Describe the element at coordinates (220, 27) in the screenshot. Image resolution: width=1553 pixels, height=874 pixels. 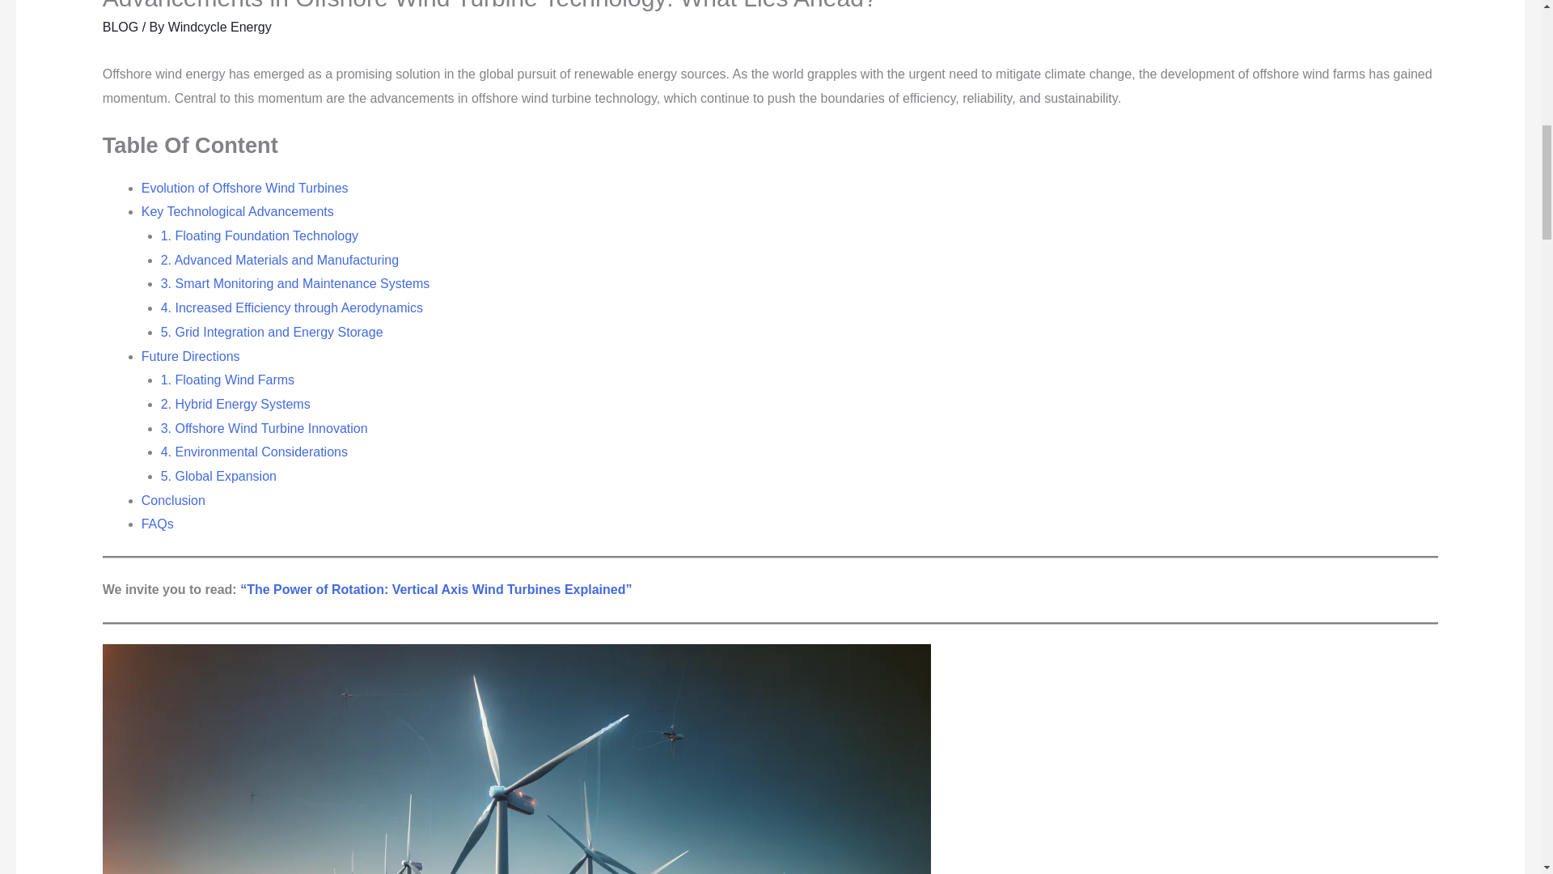
I see `View all posts by Windcycle Energy` at that location.